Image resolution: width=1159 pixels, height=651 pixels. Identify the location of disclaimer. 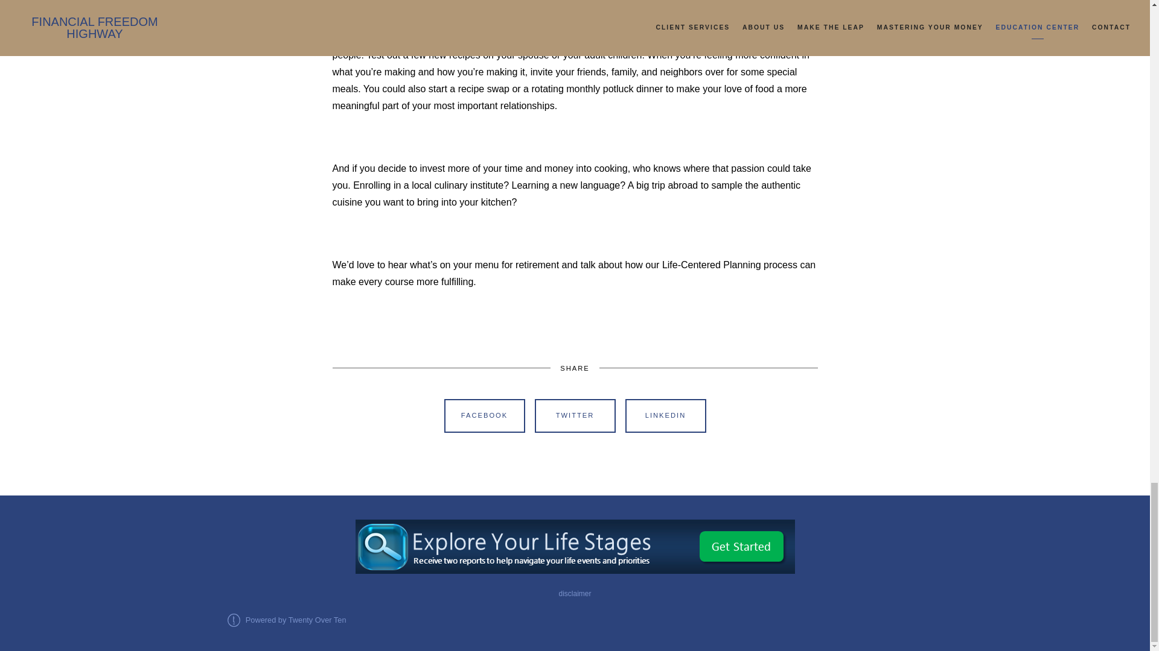
(575, 594).